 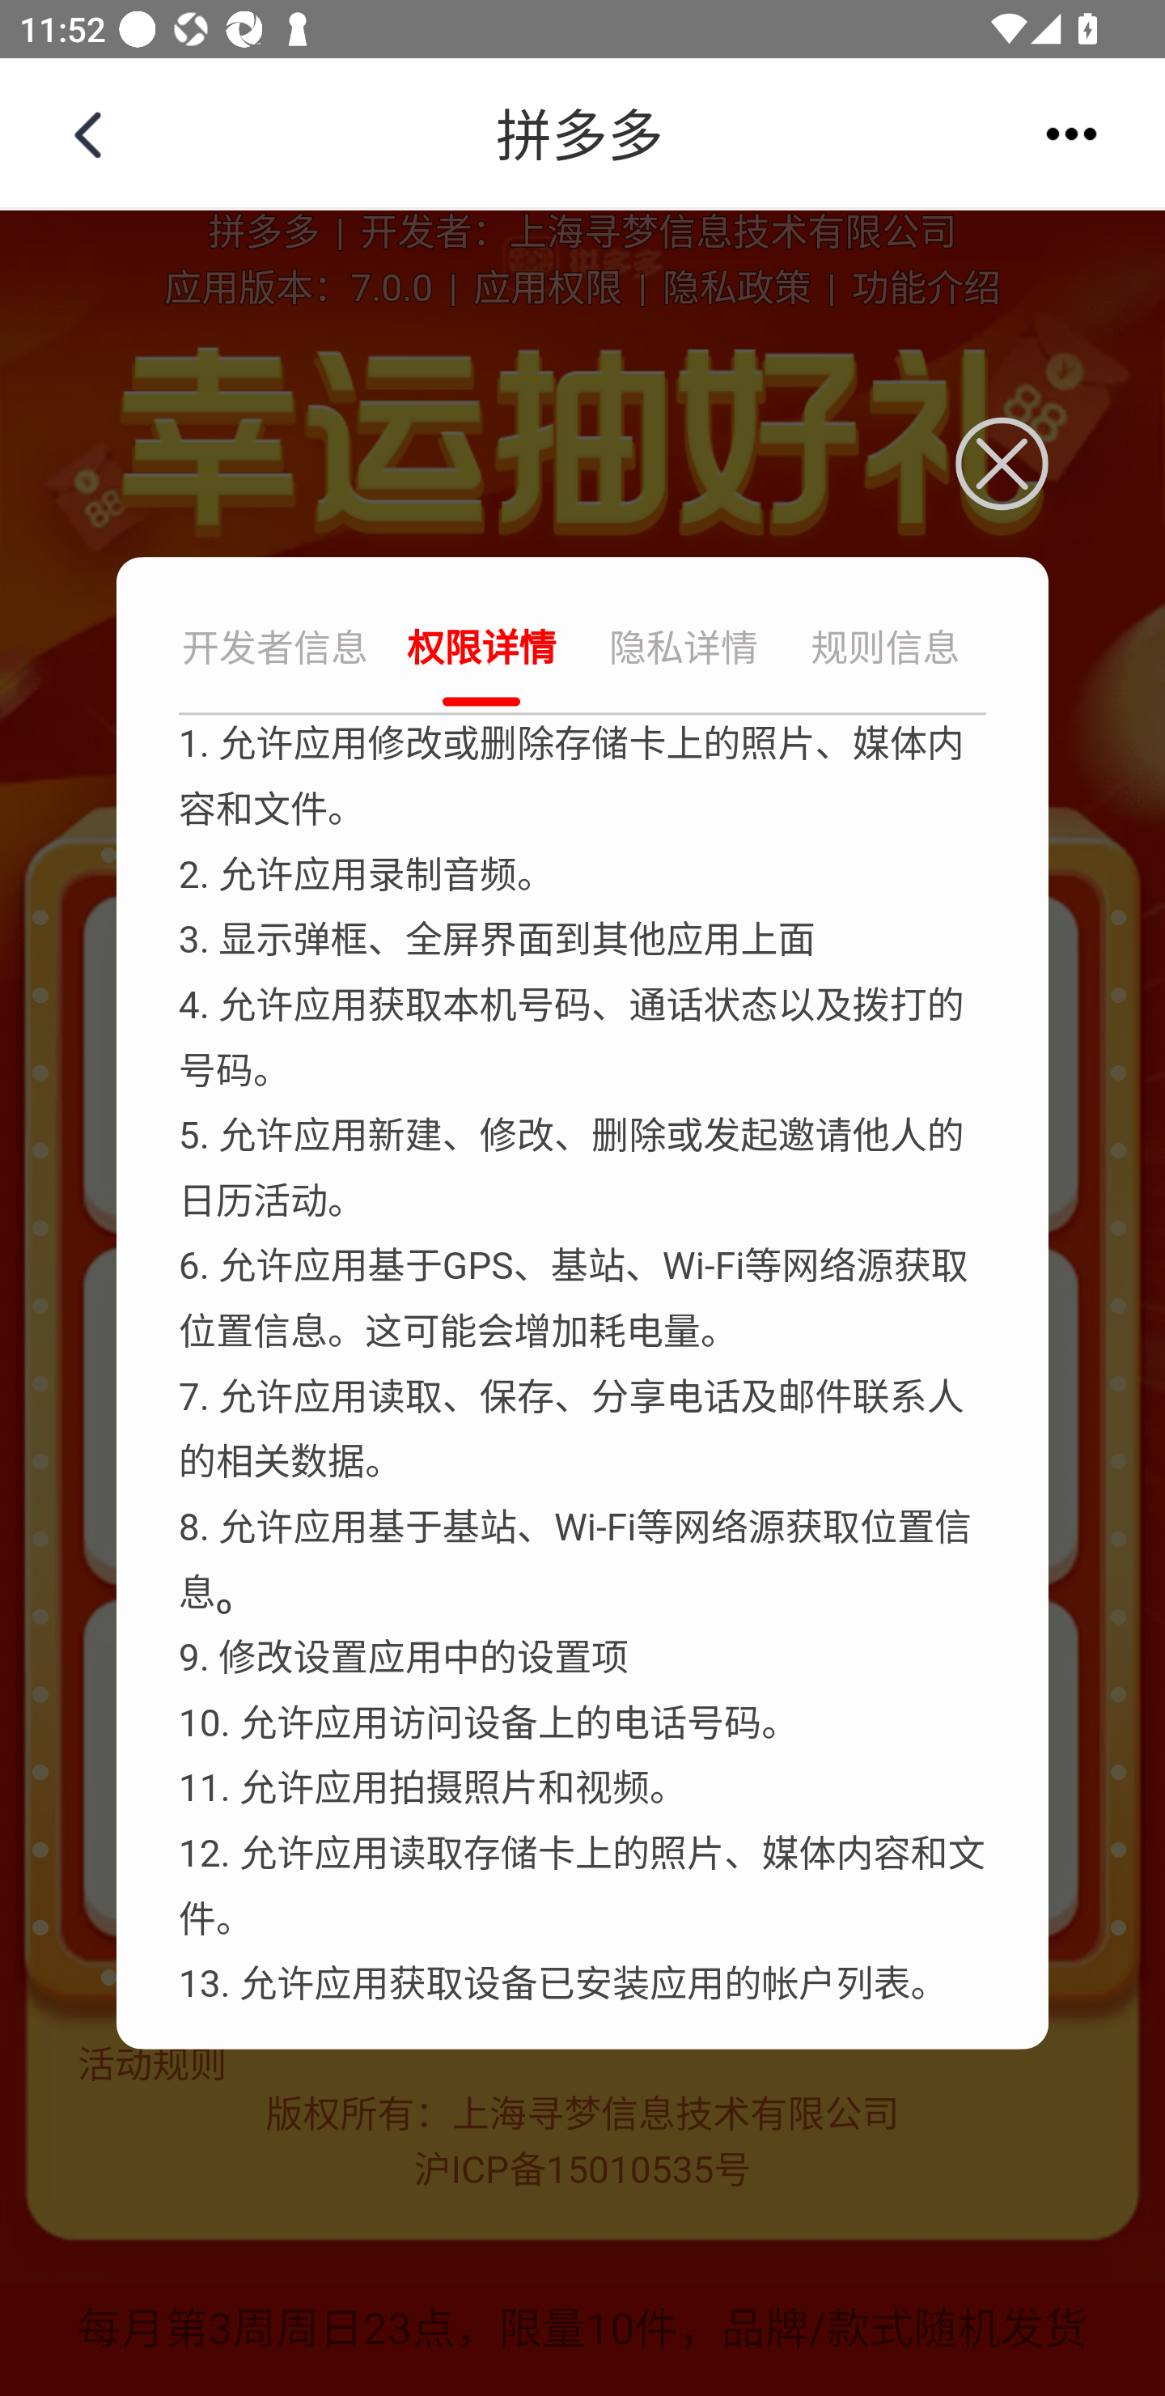 What do you see at coordinates (684, 651) in the screenshot?
I see `隐私详情` at bounding box center [684, 651].